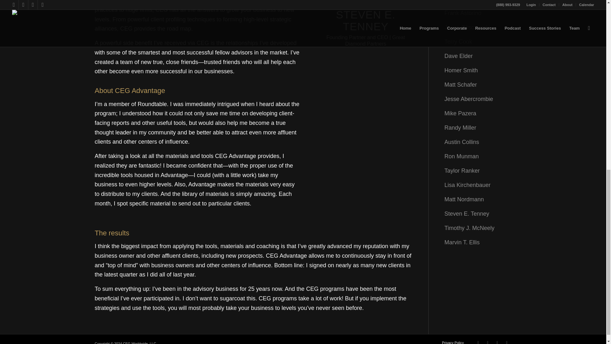 Image resolution: width=611 pixels, height=344 pixels. Describe the element at coordinates (488, 341) in the screenshot. I see `Facebook` at that location.